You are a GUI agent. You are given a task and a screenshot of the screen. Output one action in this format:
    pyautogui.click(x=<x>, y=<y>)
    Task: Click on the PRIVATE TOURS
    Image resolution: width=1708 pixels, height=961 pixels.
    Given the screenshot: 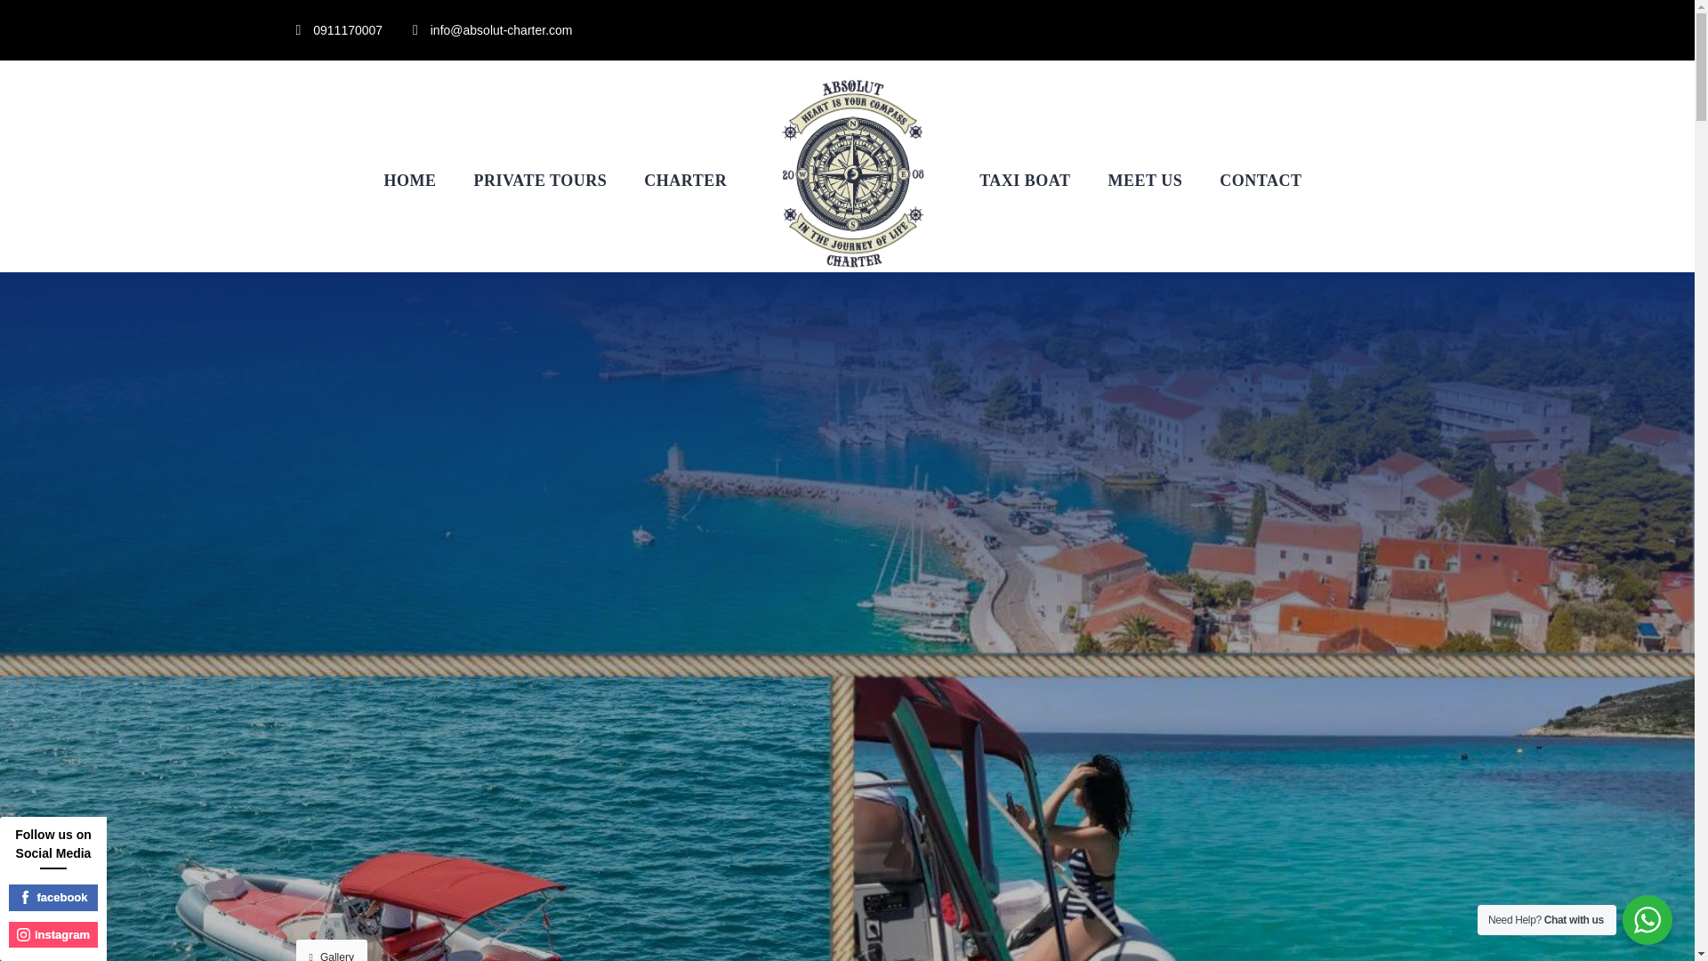 What is the action you would take?
    pyautogui.click(x=541, y=141)
    